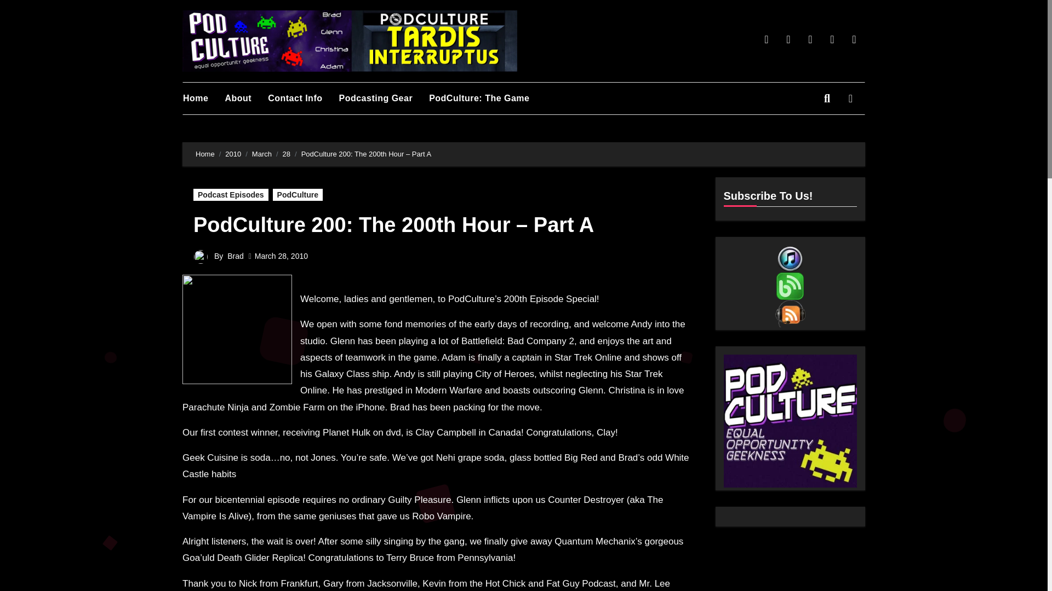  What do you see at coordinates (231, 195) in the screenshot?
I see `Podcast Episodes` at bounding box center [231, 195].